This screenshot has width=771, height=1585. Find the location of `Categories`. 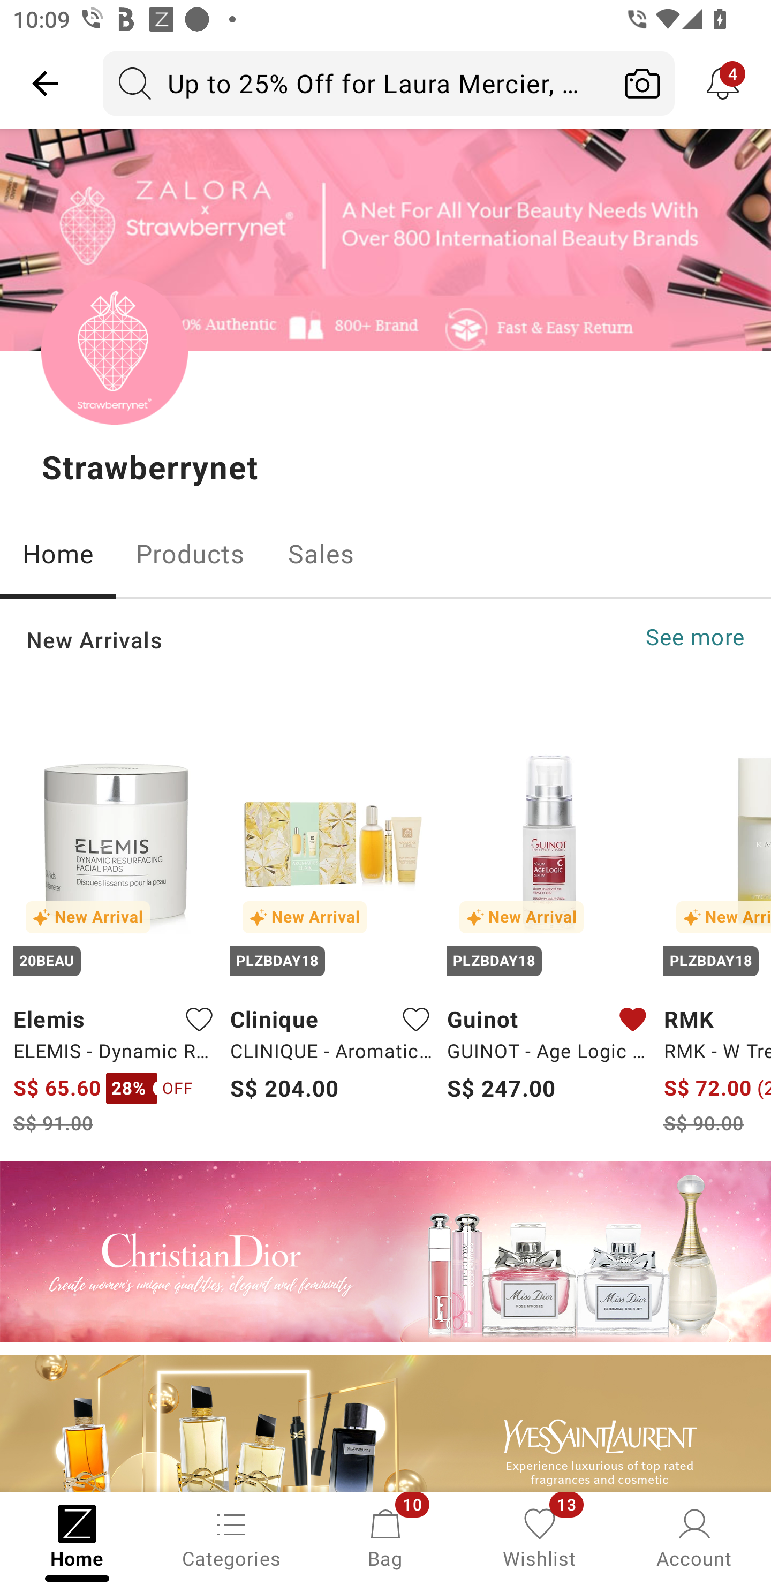

Categories is located at coordinates (231, 1537).